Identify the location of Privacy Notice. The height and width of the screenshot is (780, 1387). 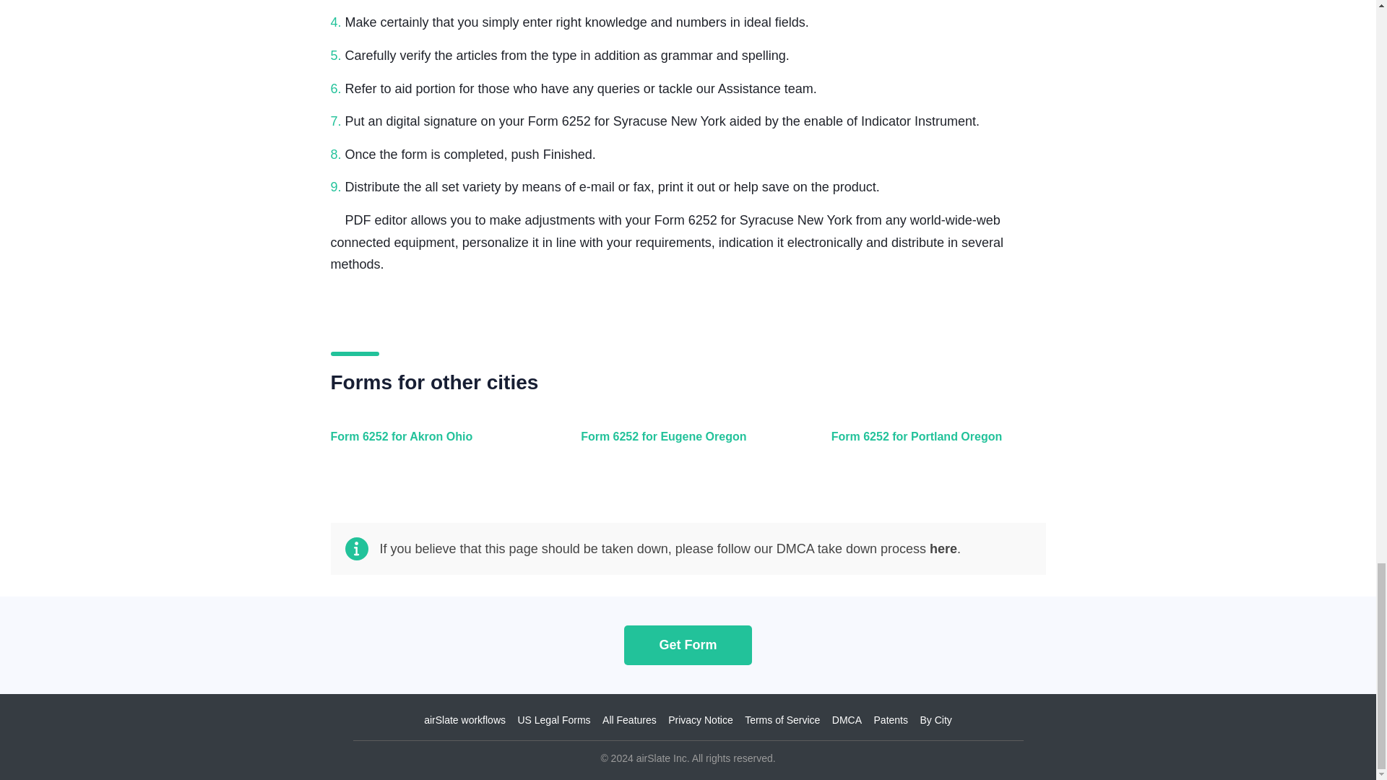
(700, 720).